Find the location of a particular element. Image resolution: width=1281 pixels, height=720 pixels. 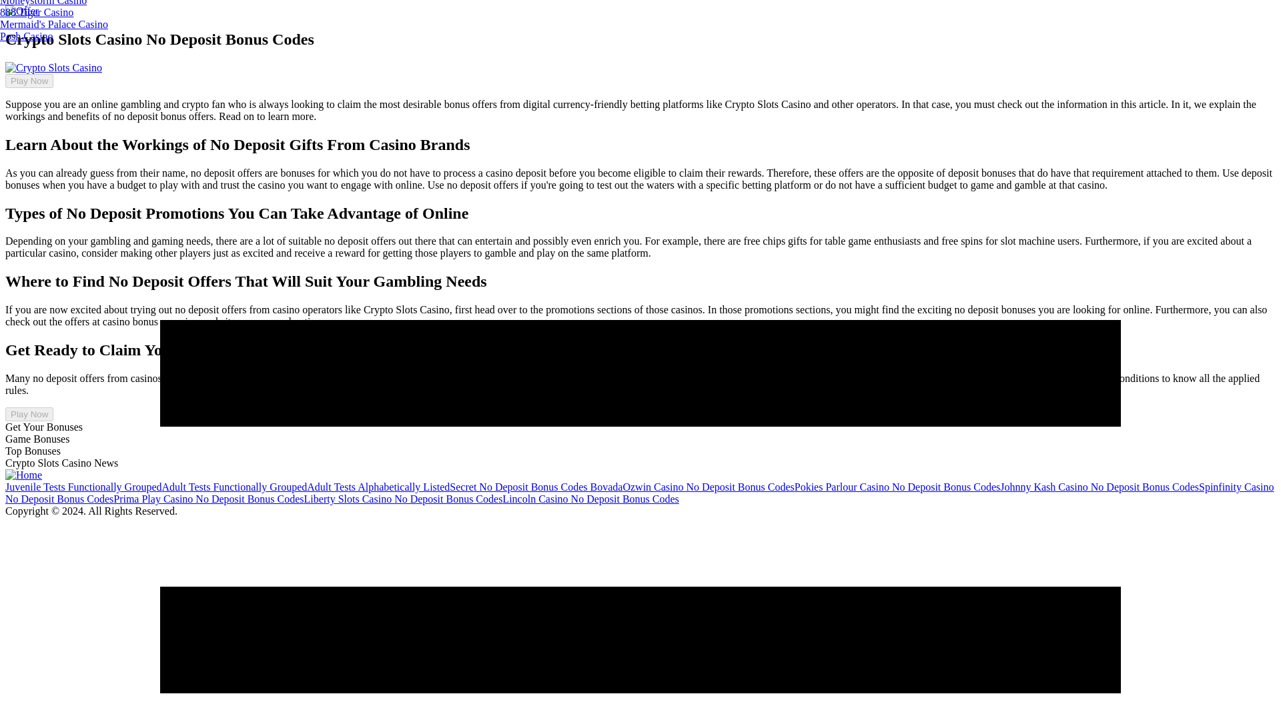

Adult Tests Functionally Grouped is located at coordinates (235, 487).